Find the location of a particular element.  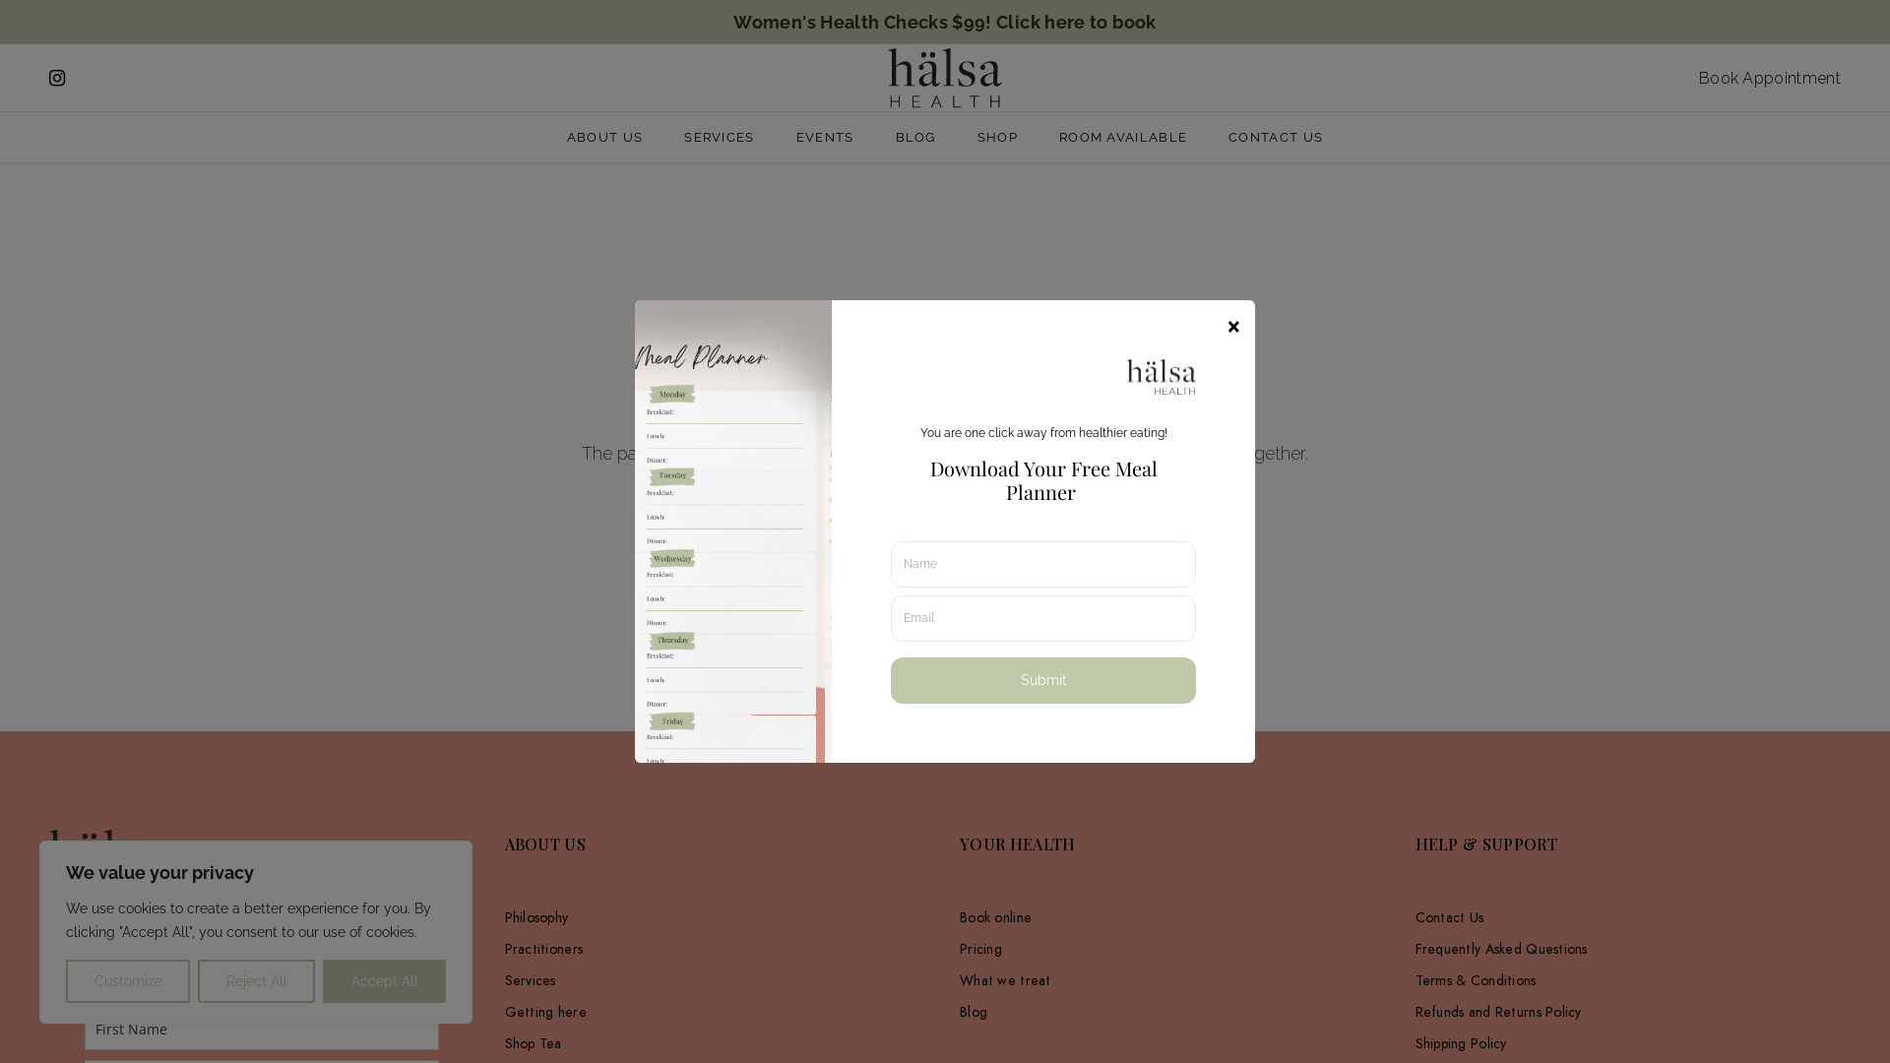

Shop Tea is located at coordinates (717, 1043).